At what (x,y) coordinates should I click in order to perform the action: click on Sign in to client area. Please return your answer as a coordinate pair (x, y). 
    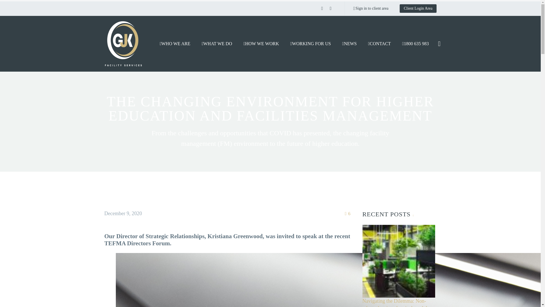
    Looking at the image, I should click on (371, 9).